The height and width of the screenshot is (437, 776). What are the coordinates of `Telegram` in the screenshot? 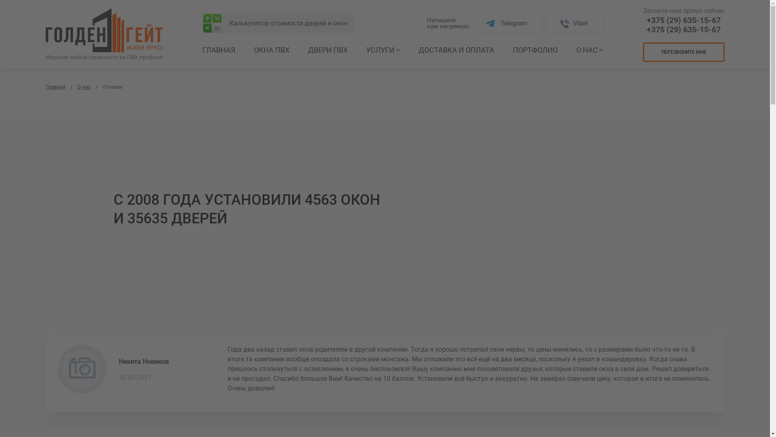 It's located at (510, 23).